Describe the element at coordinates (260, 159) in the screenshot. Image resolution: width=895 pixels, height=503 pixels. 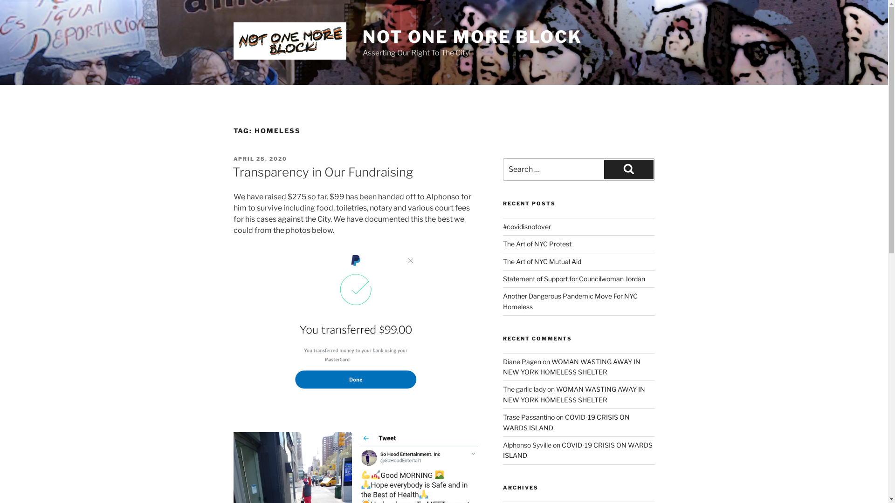
I see `APRIL 28, 2020` at that location.